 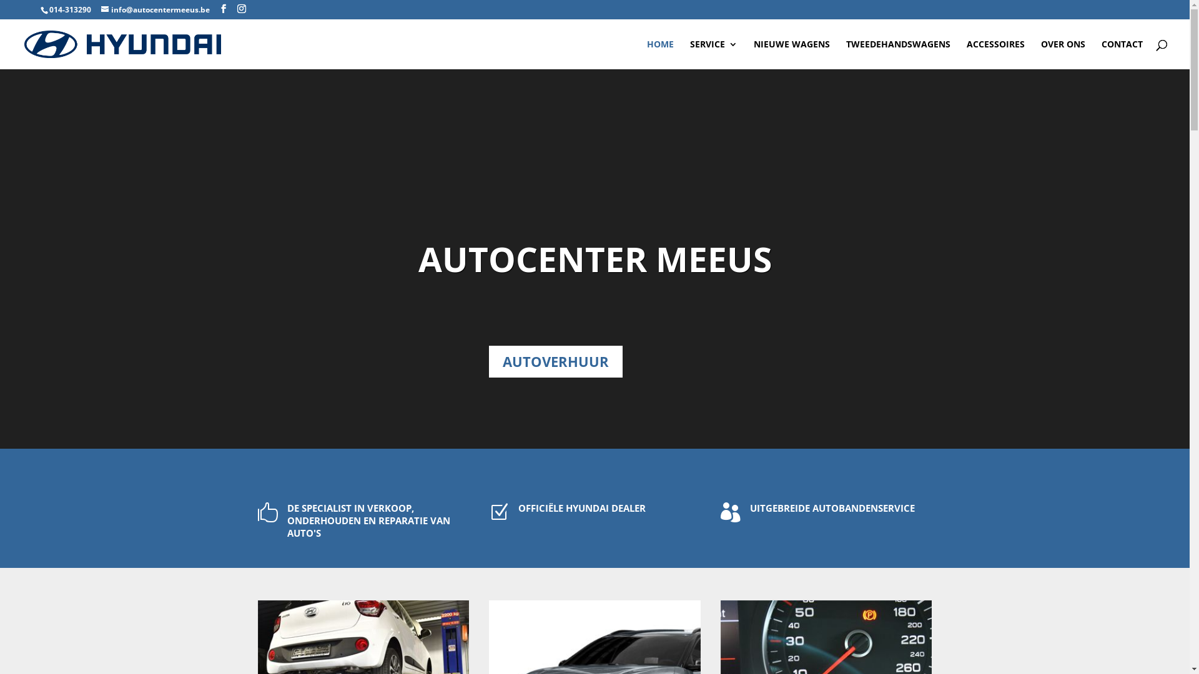 I want to click on HOME, so click(x=661, y=55).